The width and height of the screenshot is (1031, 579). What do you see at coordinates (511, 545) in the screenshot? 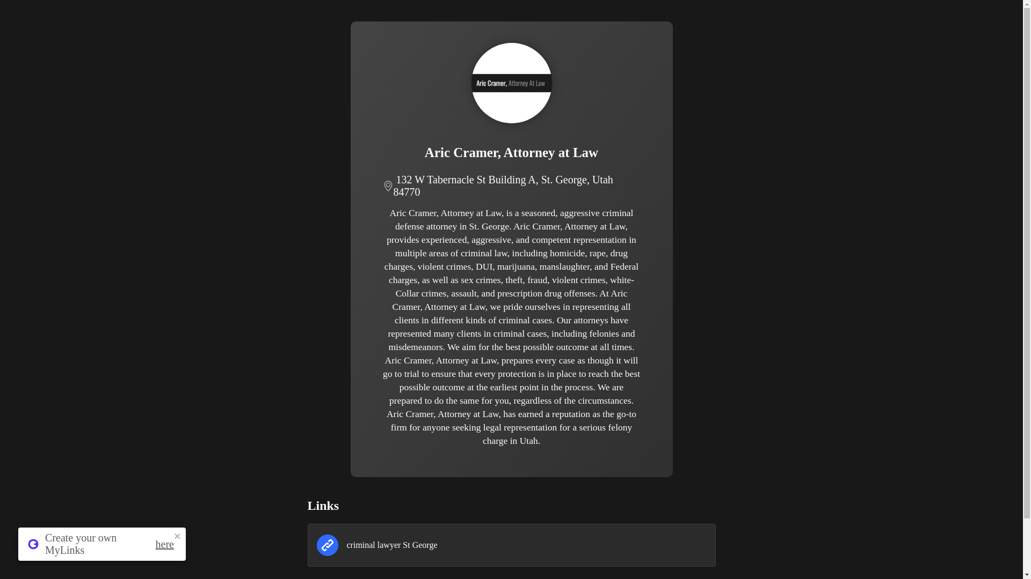
I see `criminal lawyer St George` at bounding box center [511, 545].